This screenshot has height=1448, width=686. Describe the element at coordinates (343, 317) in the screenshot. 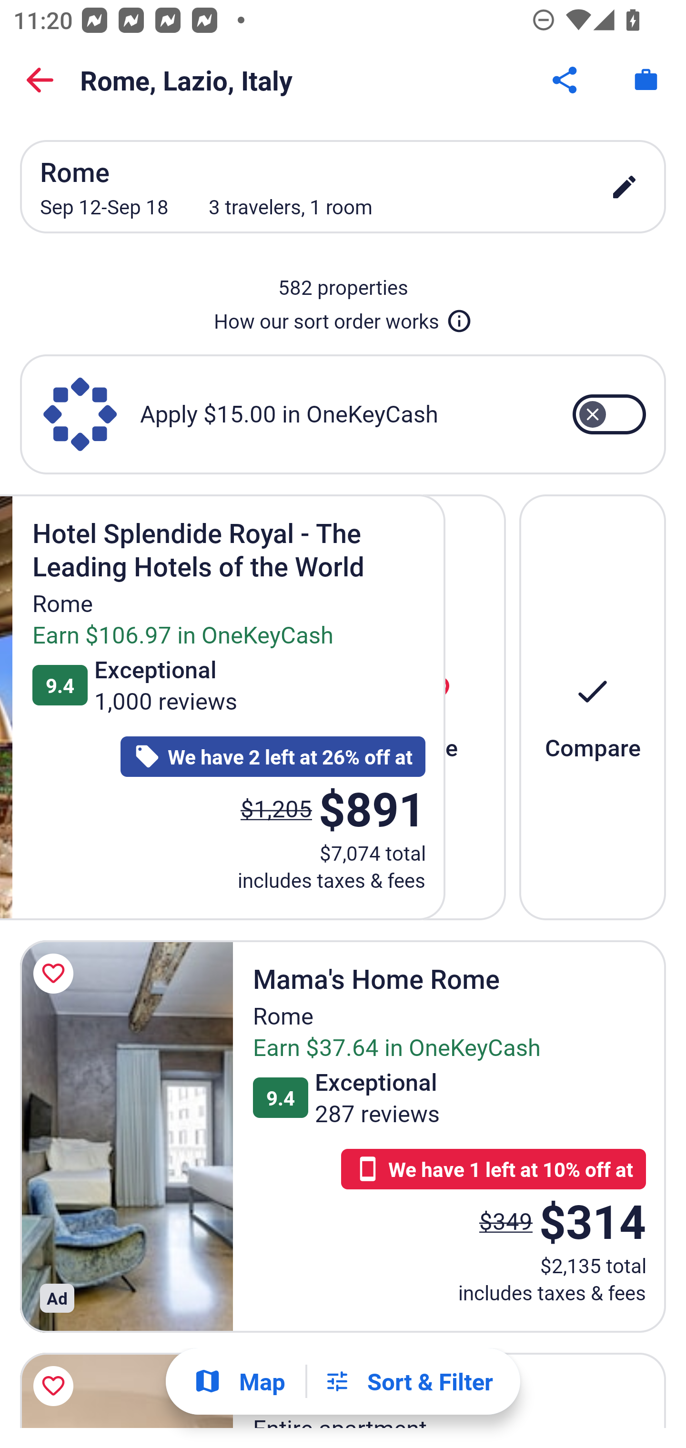

I see `How our sort order works` at that location.